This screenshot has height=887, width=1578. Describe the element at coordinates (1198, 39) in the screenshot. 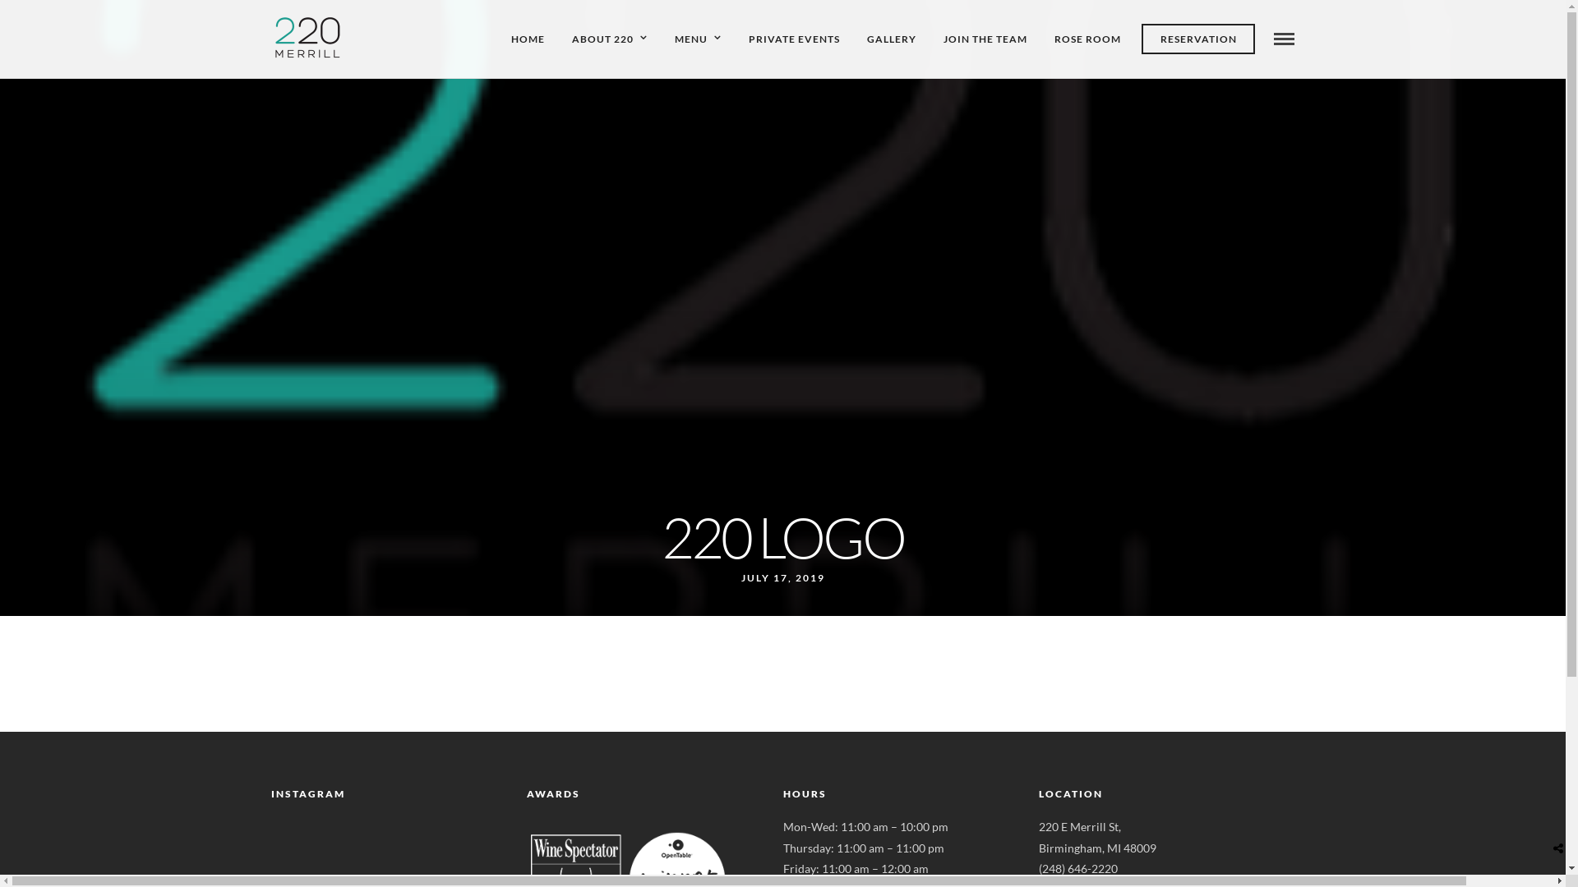

I see `RESERVATION` at that location.